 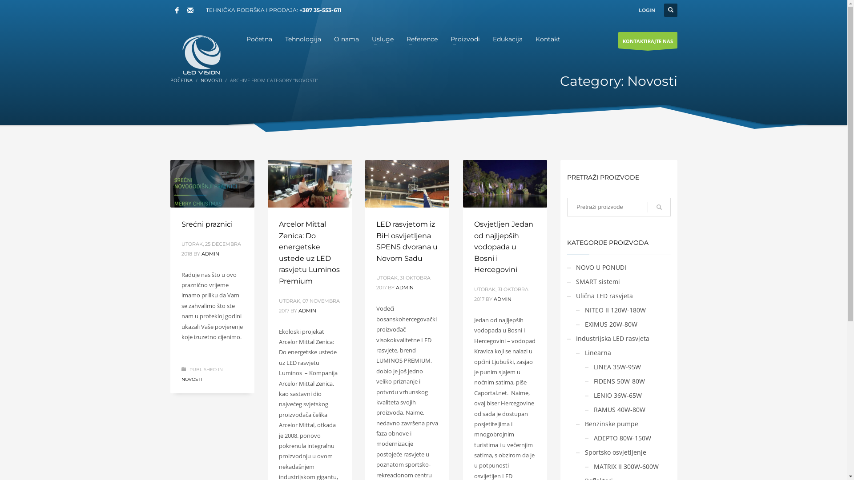 What do you see at coordinates (346, 39) in the screenshot?
I see `O nama` at bounding box center [346, 39].